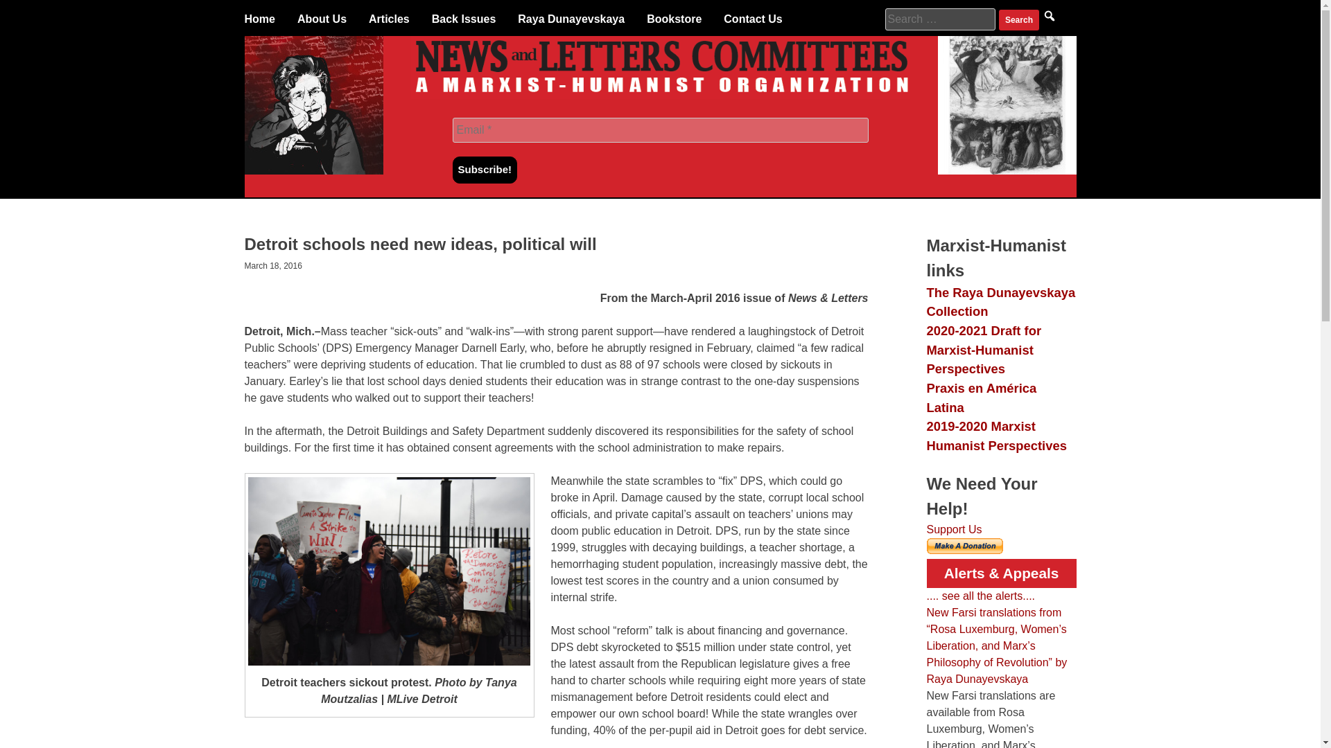 The height and width of the screenshot is (748, 1331). I want to click on Search, so click(1019, 20).